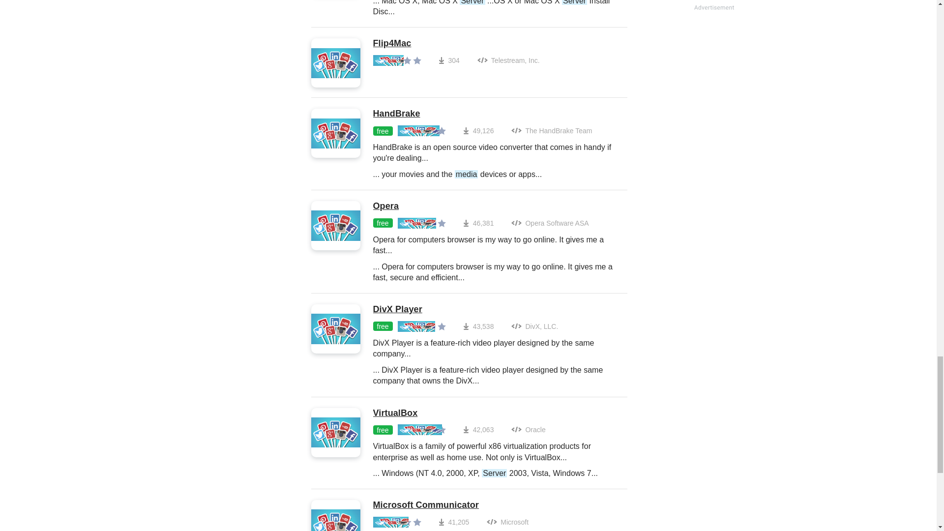 The height and width of the screenshot is (531, 944). Describe the element at coordinates (495, 206) in the screenshot. I see `Opera` at that location.